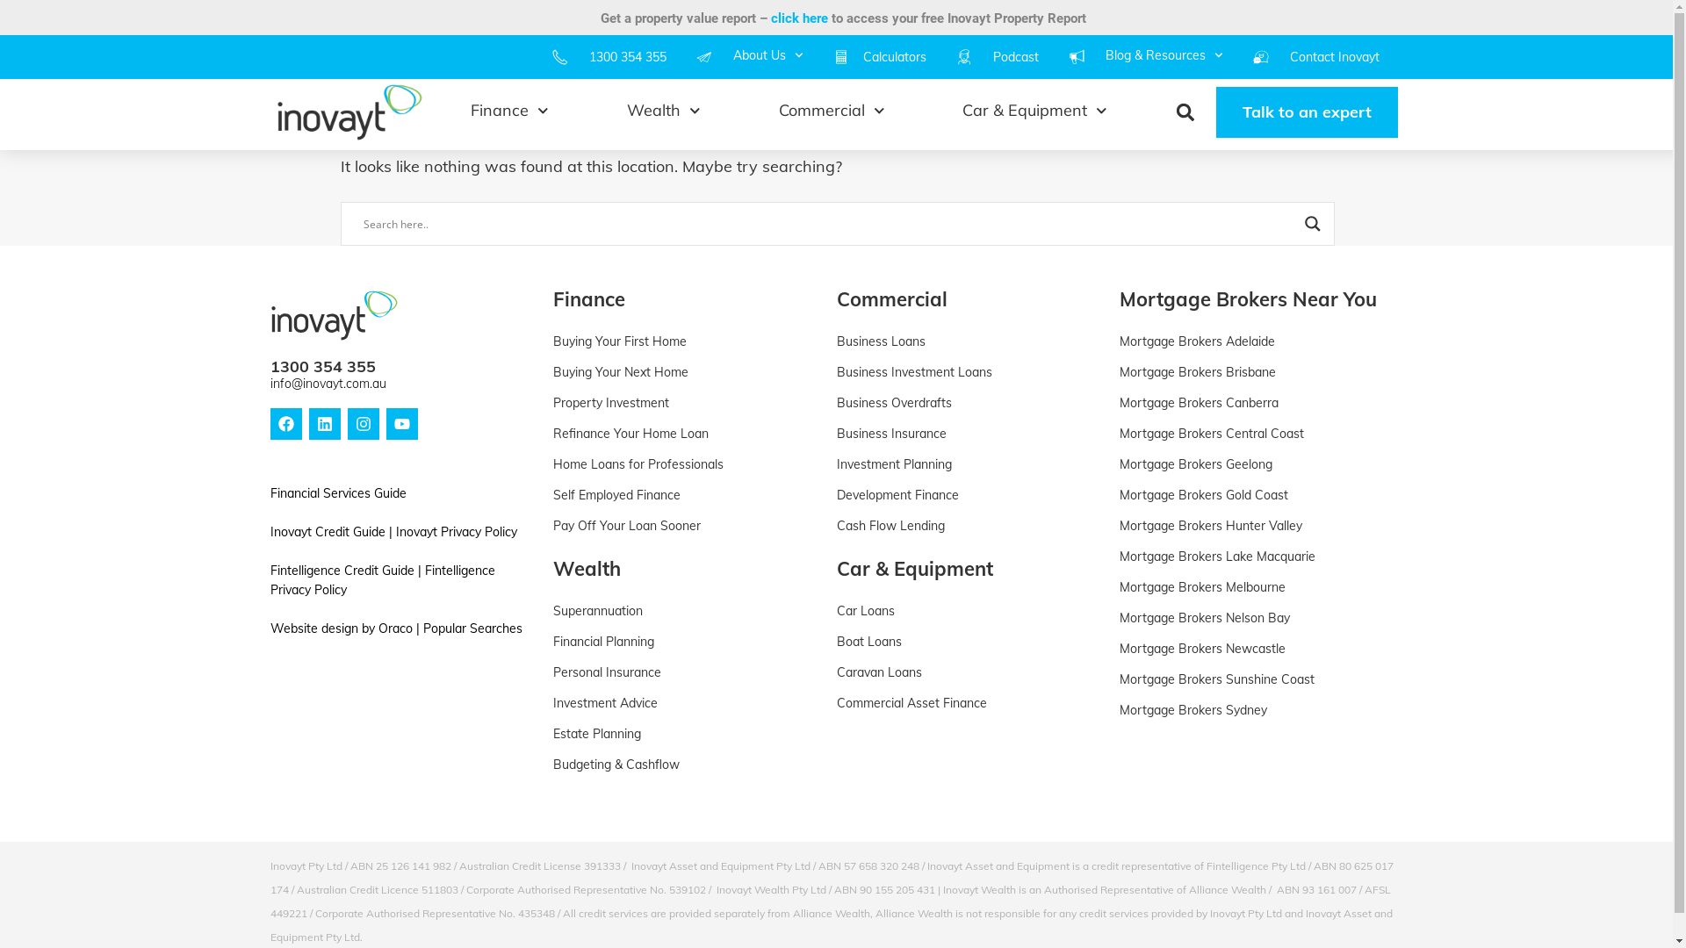 The height and width of the screenshot is (948, 1686). I want to click on Talk to an expert, so click(1307, 112).